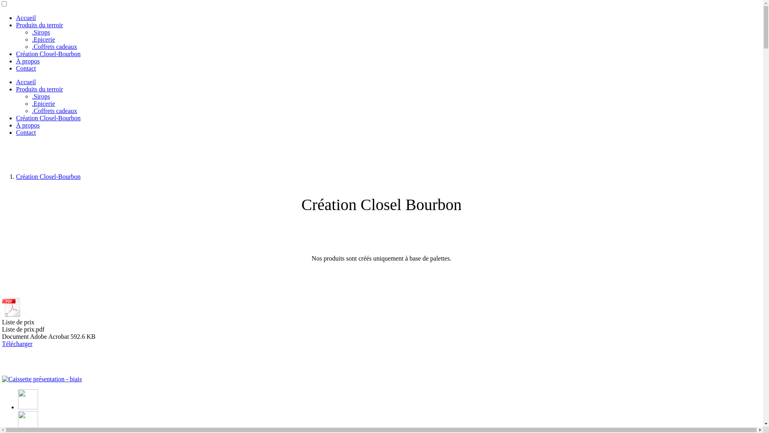 The width and height of the screenshot is (769, 433). I want to click on .Sirops, so click(41, 96).